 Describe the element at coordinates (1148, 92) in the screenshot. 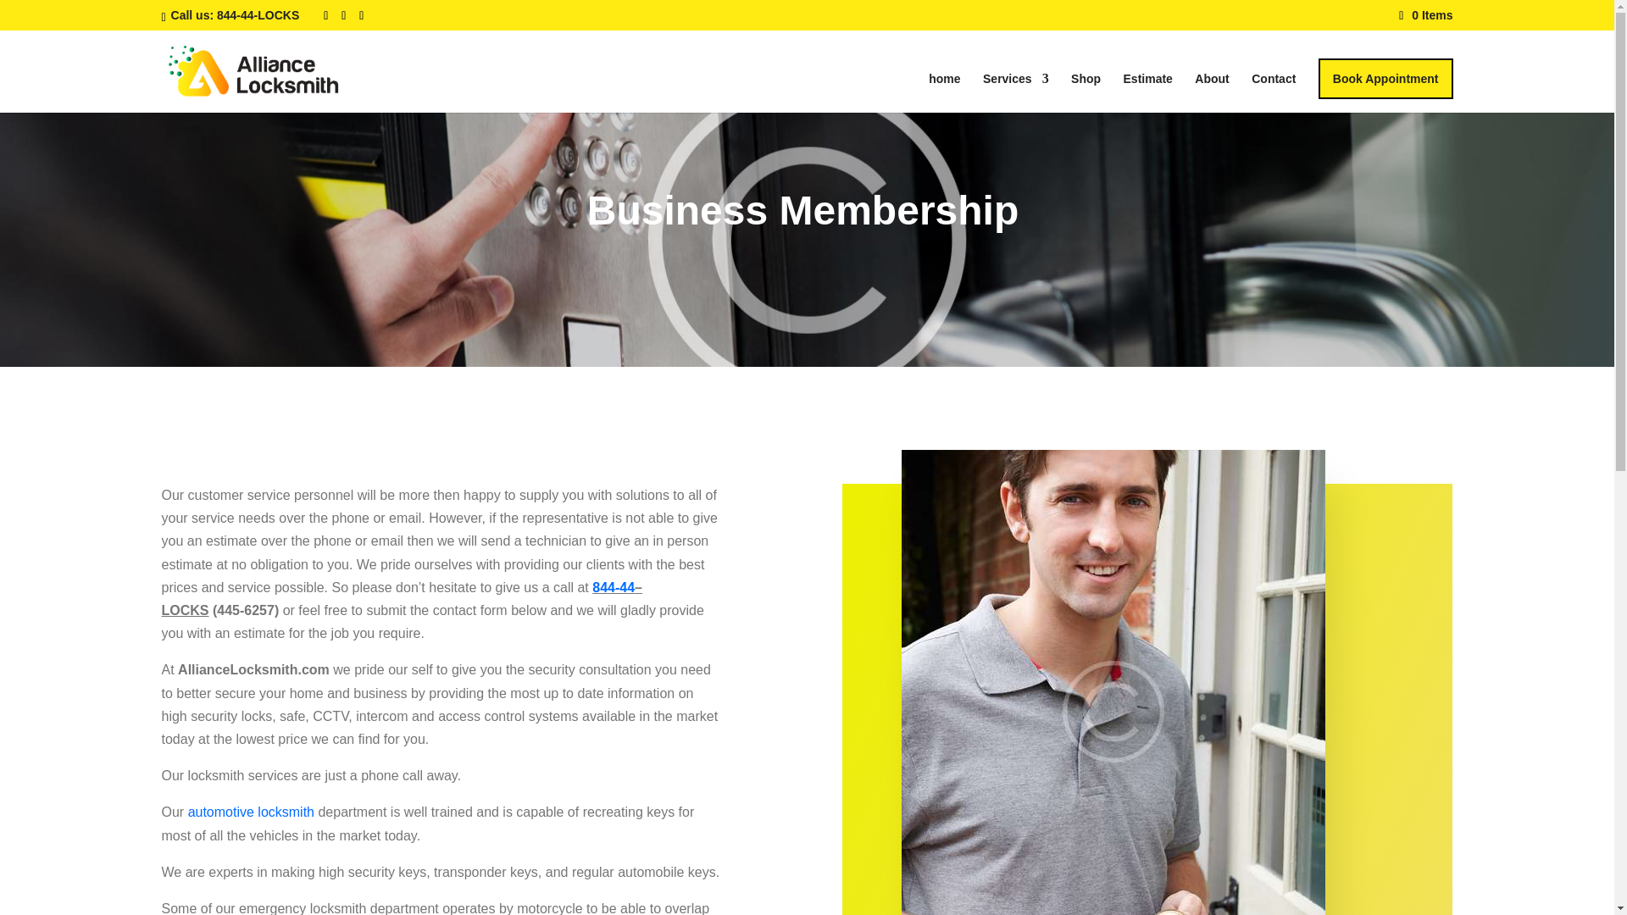

I see `Estimate` at that location.